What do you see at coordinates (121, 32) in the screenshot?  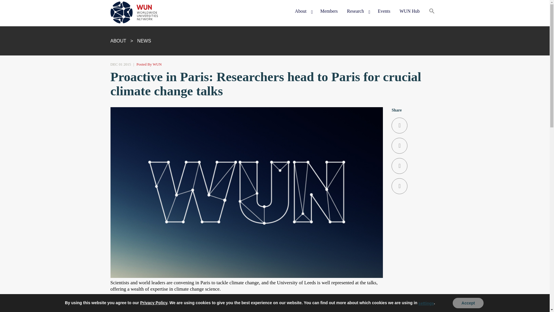 I see `WUN` at bounding box center [121, 32].